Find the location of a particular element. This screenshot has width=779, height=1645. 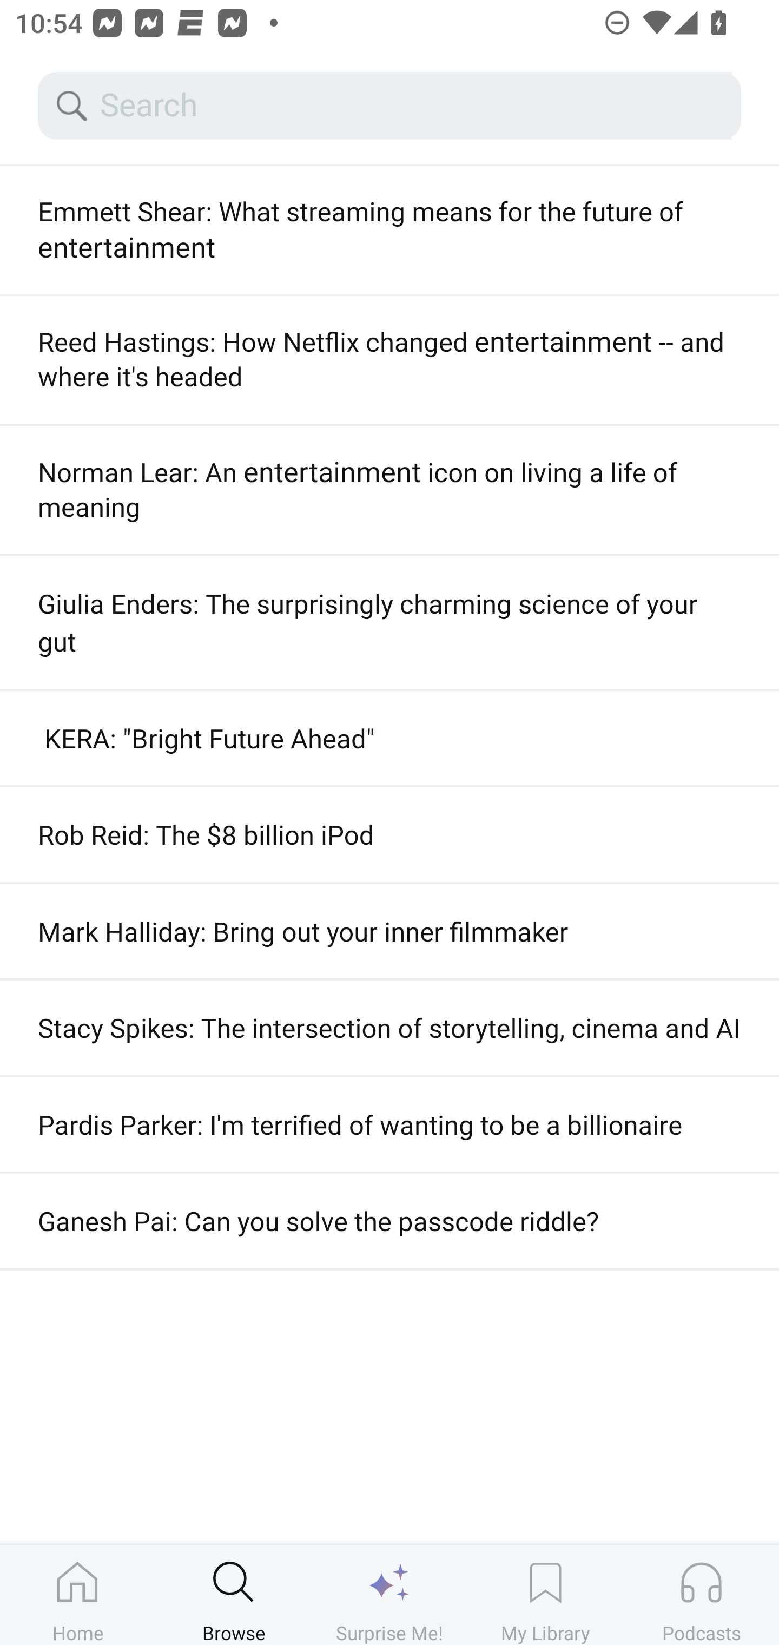

My Library is located at coordinates (545, 1595).